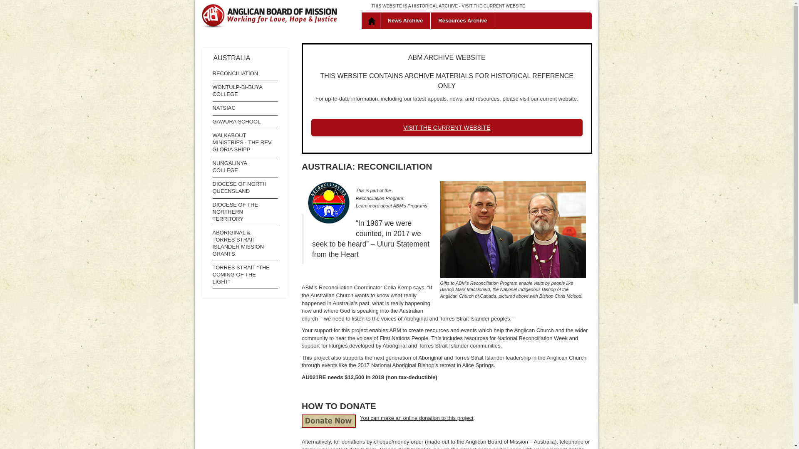  What do you see at coordinates (417, 418) in the screenshot?
I see `You can make an online donation to this project` at bounding box center [417, 418].